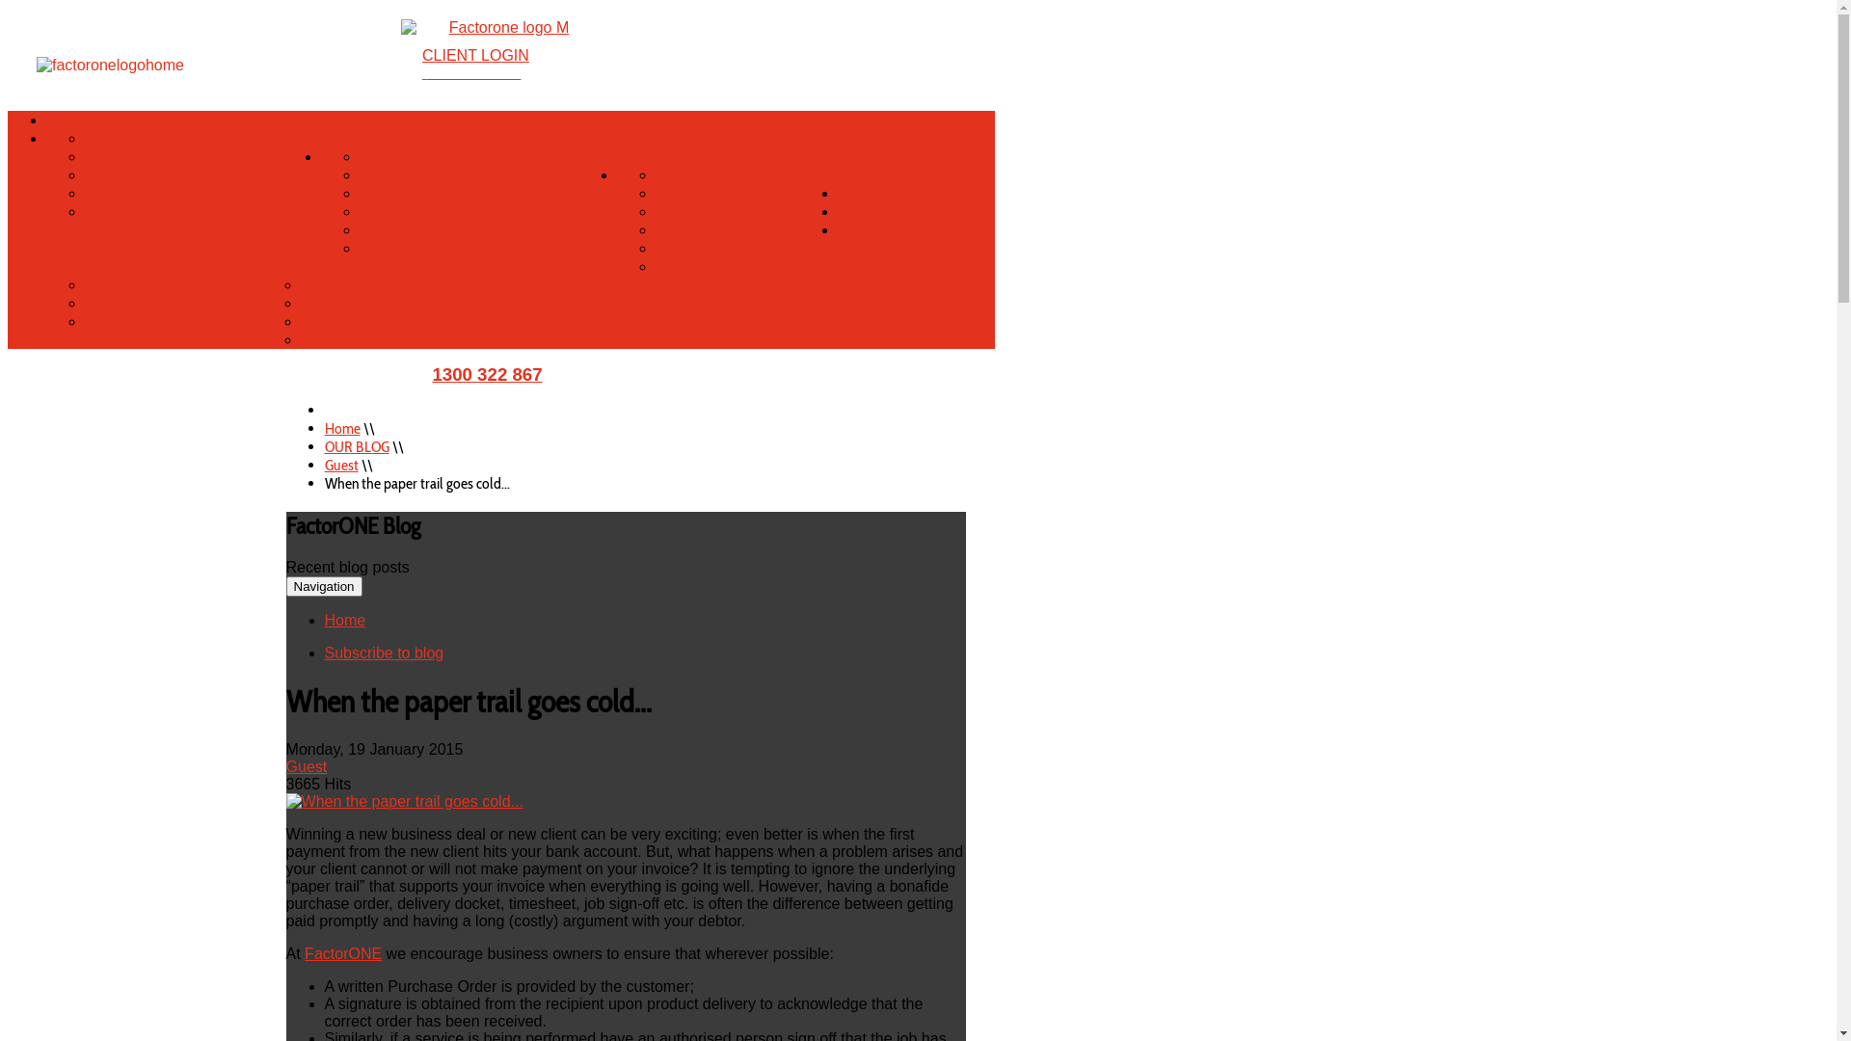 The height and width of the screenshot is (1041, 1851). Describe the element at coordinates (343, 954) in the screenshot. I see `FactorONE` at that location.